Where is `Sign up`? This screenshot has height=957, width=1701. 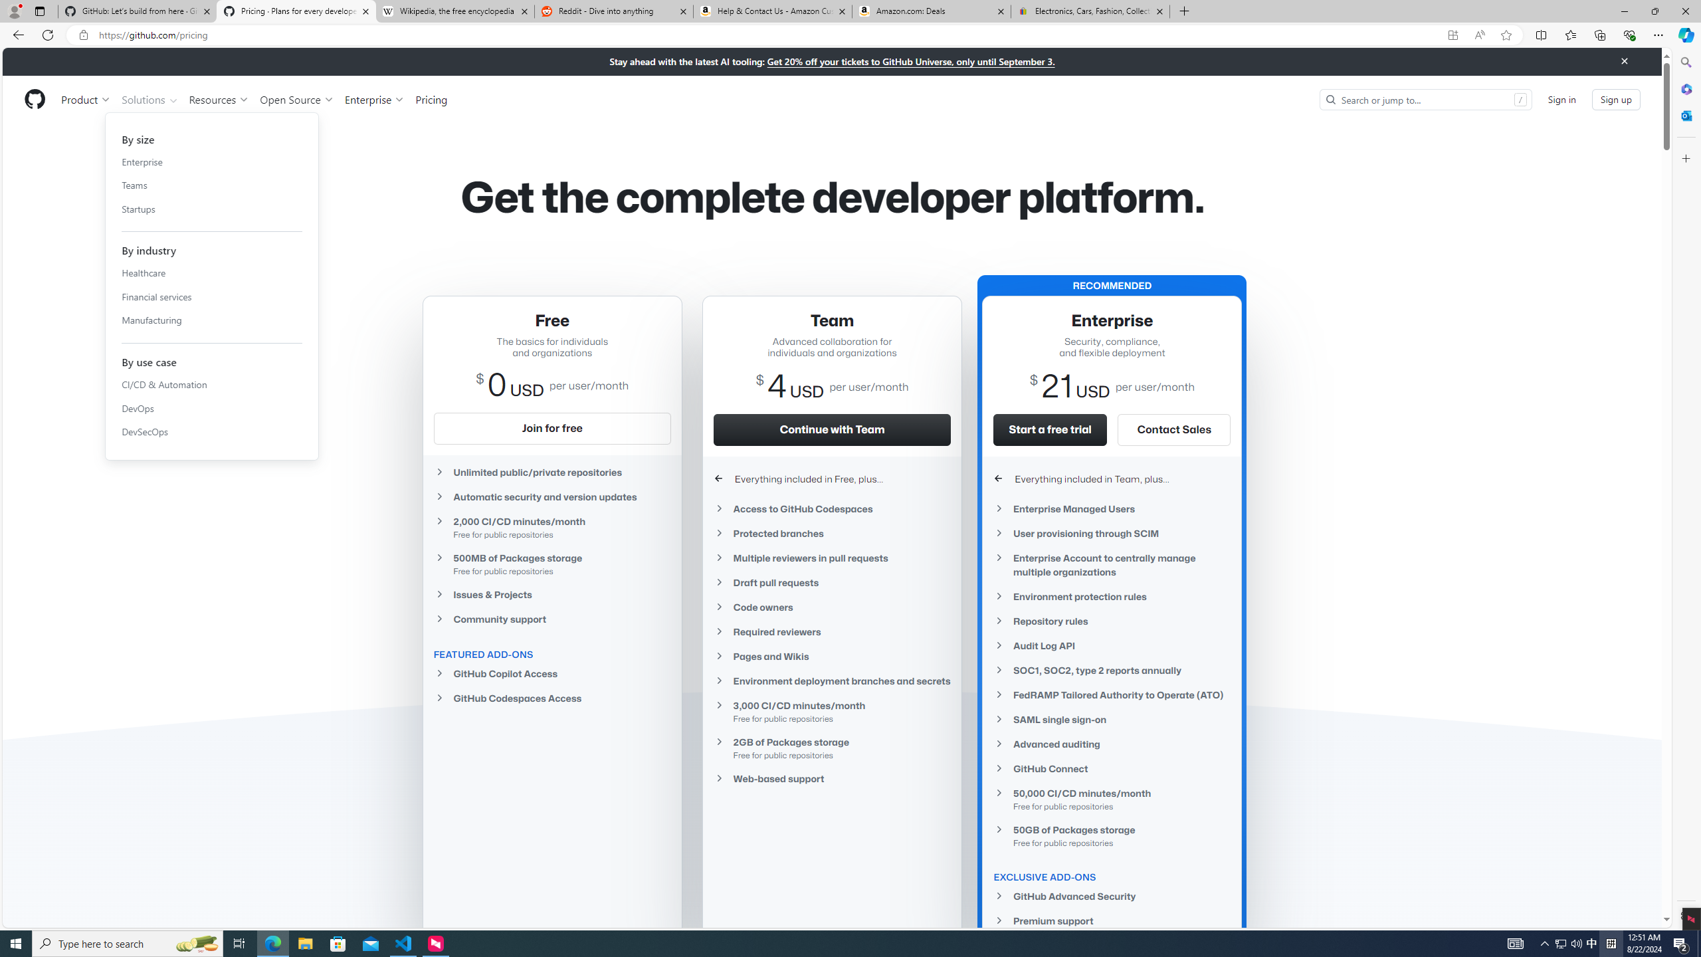
Sign up is located at coordinates (1616, 98).